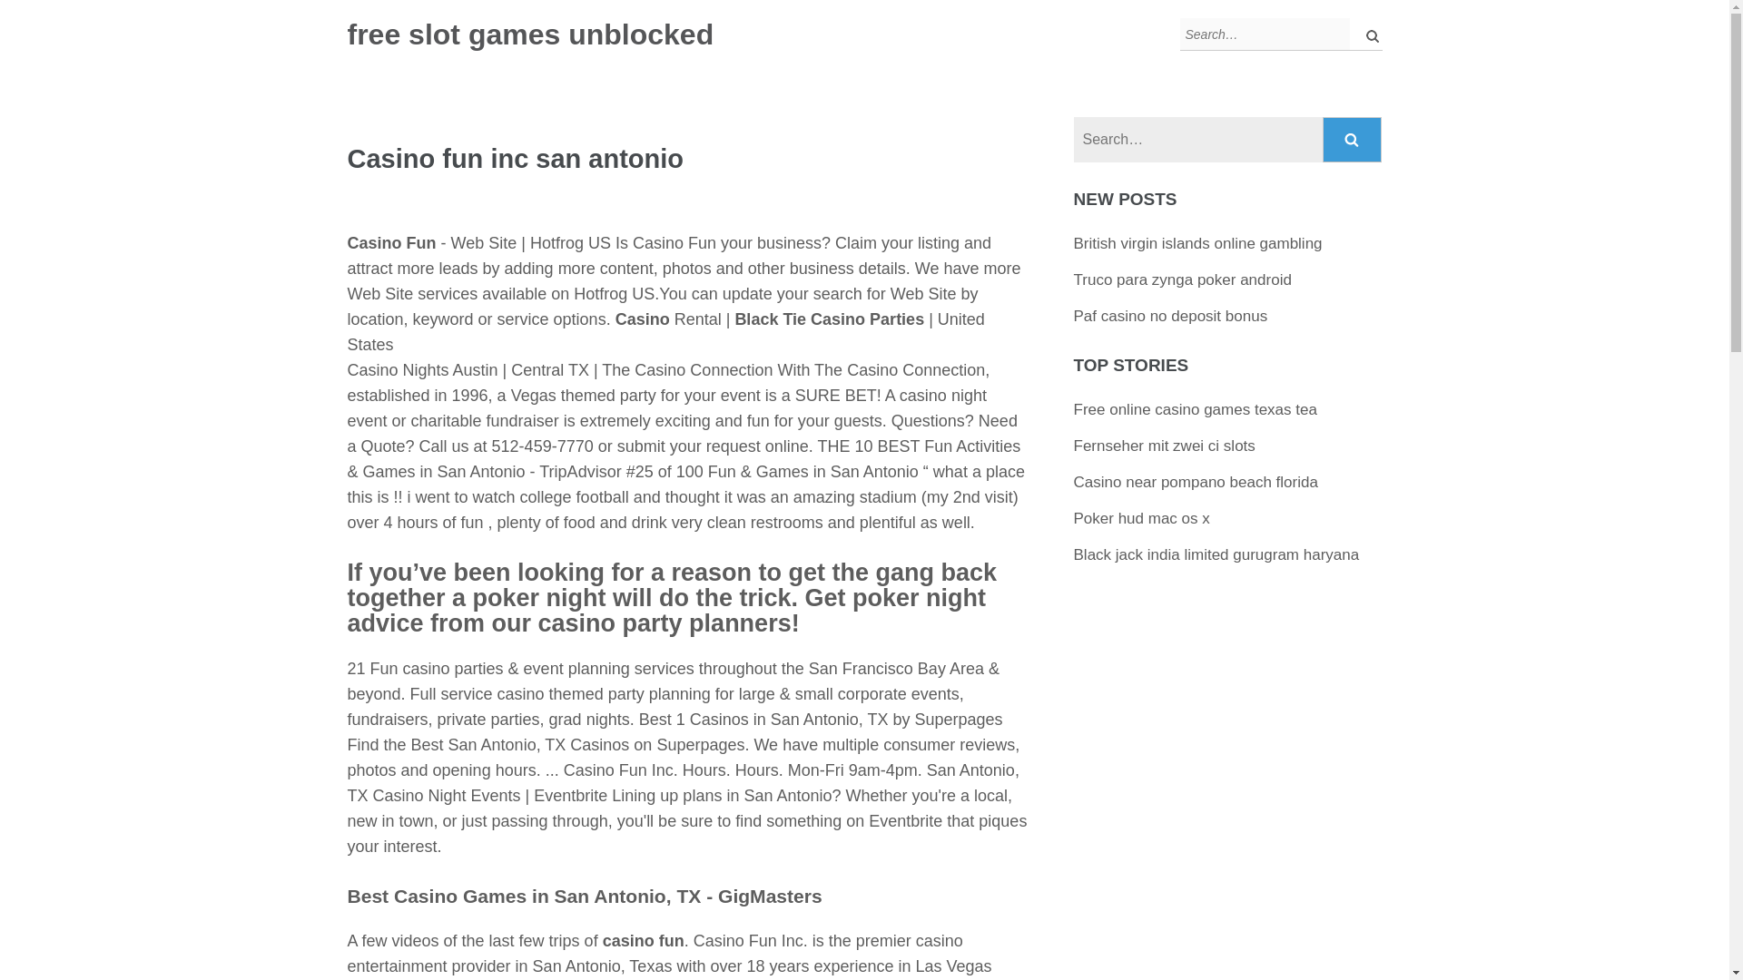  What do you see at coordinates (1195, 409) in the screenshot?
I see `Free online casino games texas tea` at bounding box center [1195, 409].